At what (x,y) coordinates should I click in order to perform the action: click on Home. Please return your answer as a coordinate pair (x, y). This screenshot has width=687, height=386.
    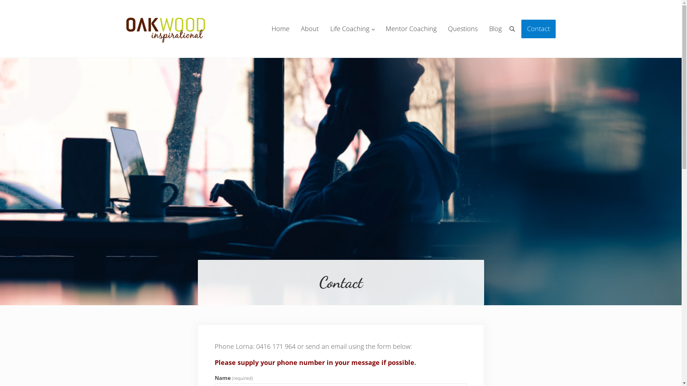
    Looking at the image, I should click on (280, 29).